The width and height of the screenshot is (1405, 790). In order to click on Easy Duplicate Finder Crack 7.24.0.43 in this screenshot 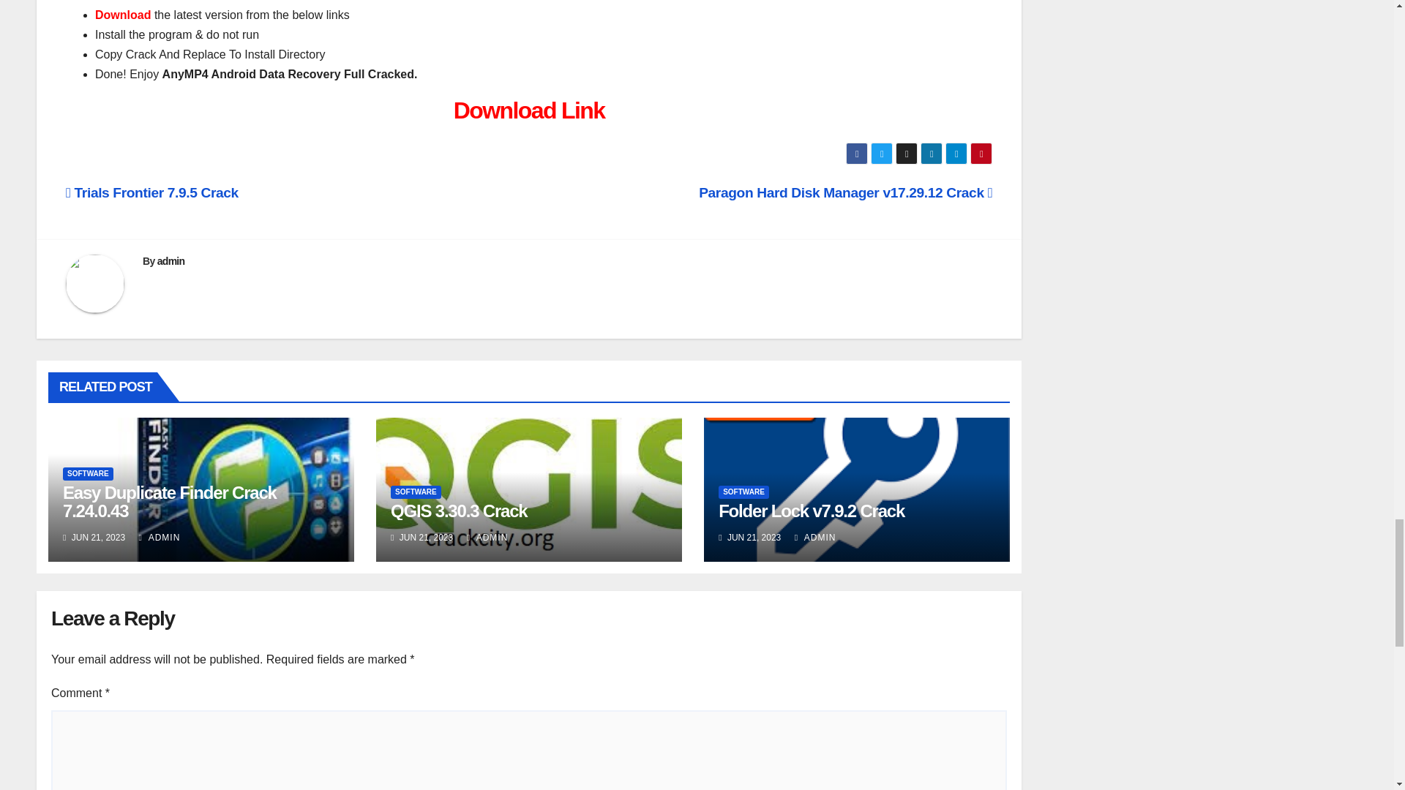, I will do `click(170, 501)`.